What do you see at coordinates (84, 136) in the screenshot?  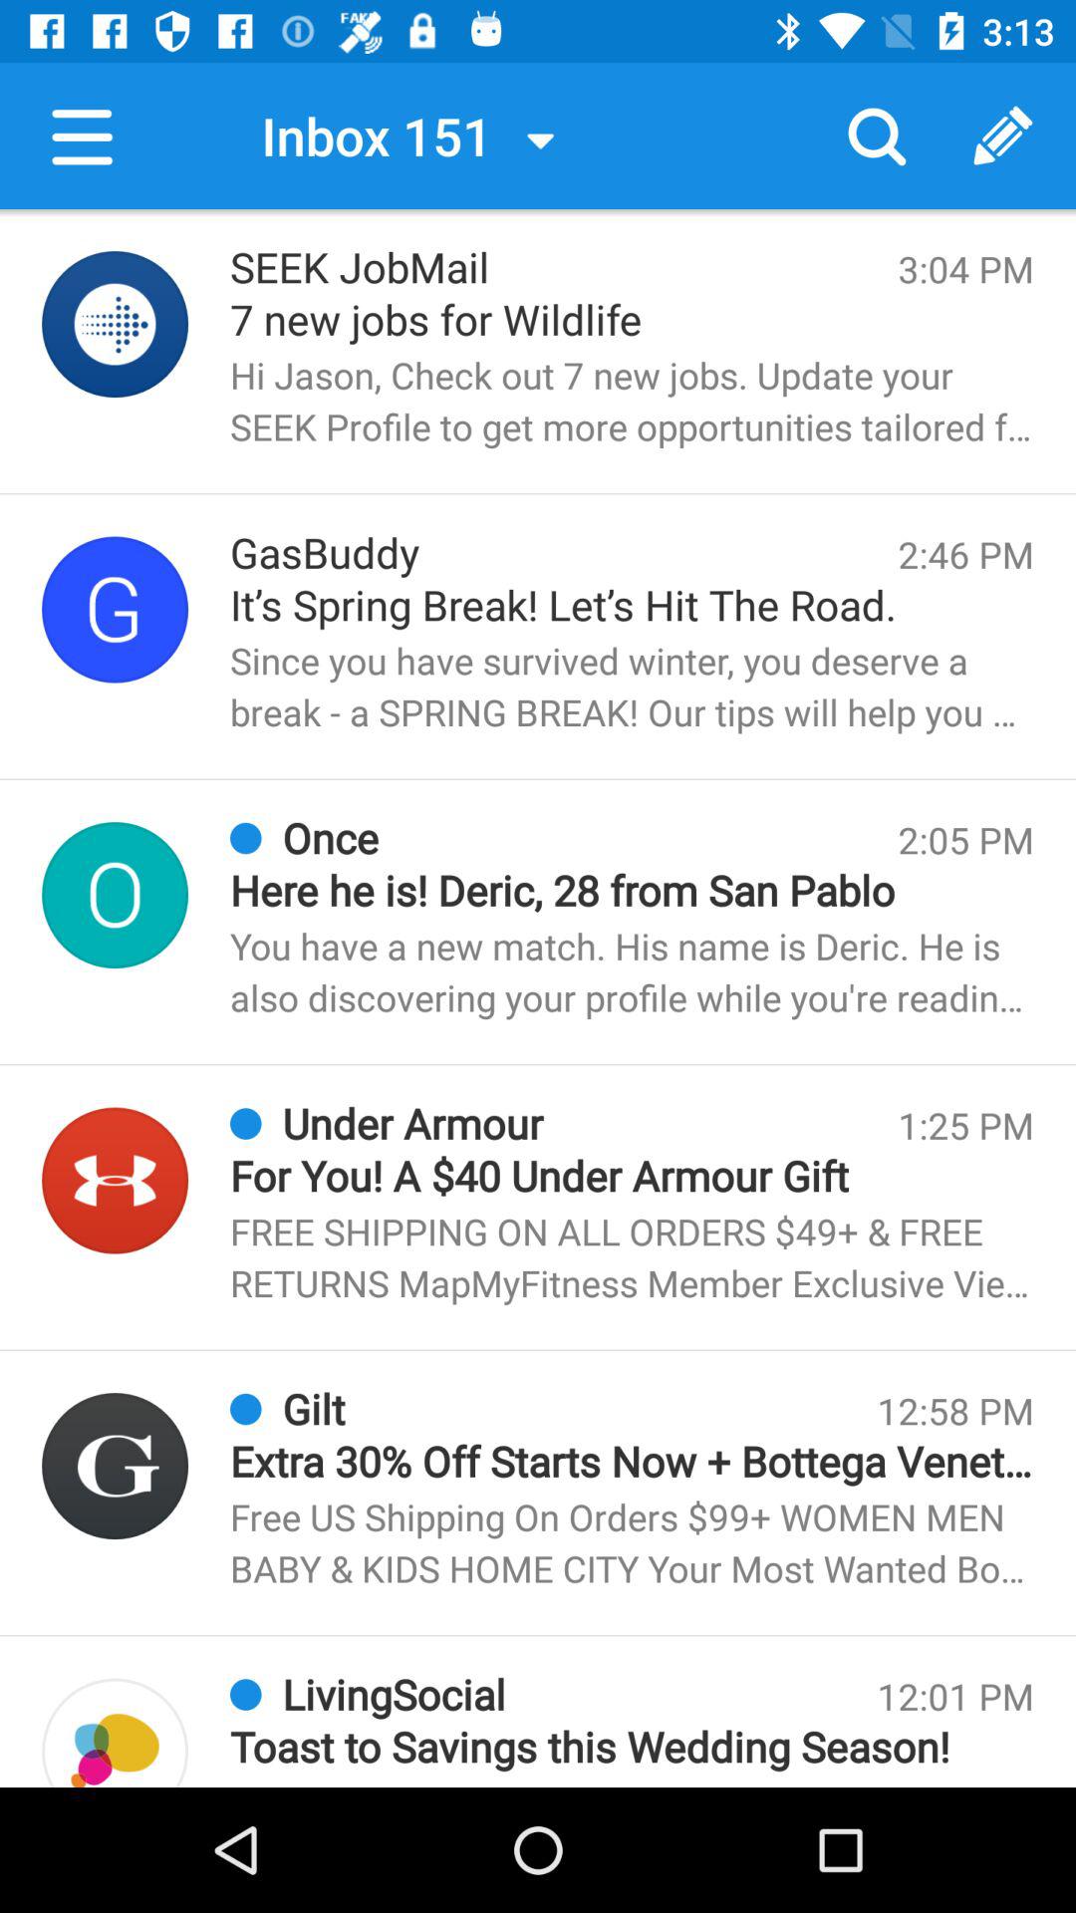 I see `select menu button` at bounding box center [84, 136].